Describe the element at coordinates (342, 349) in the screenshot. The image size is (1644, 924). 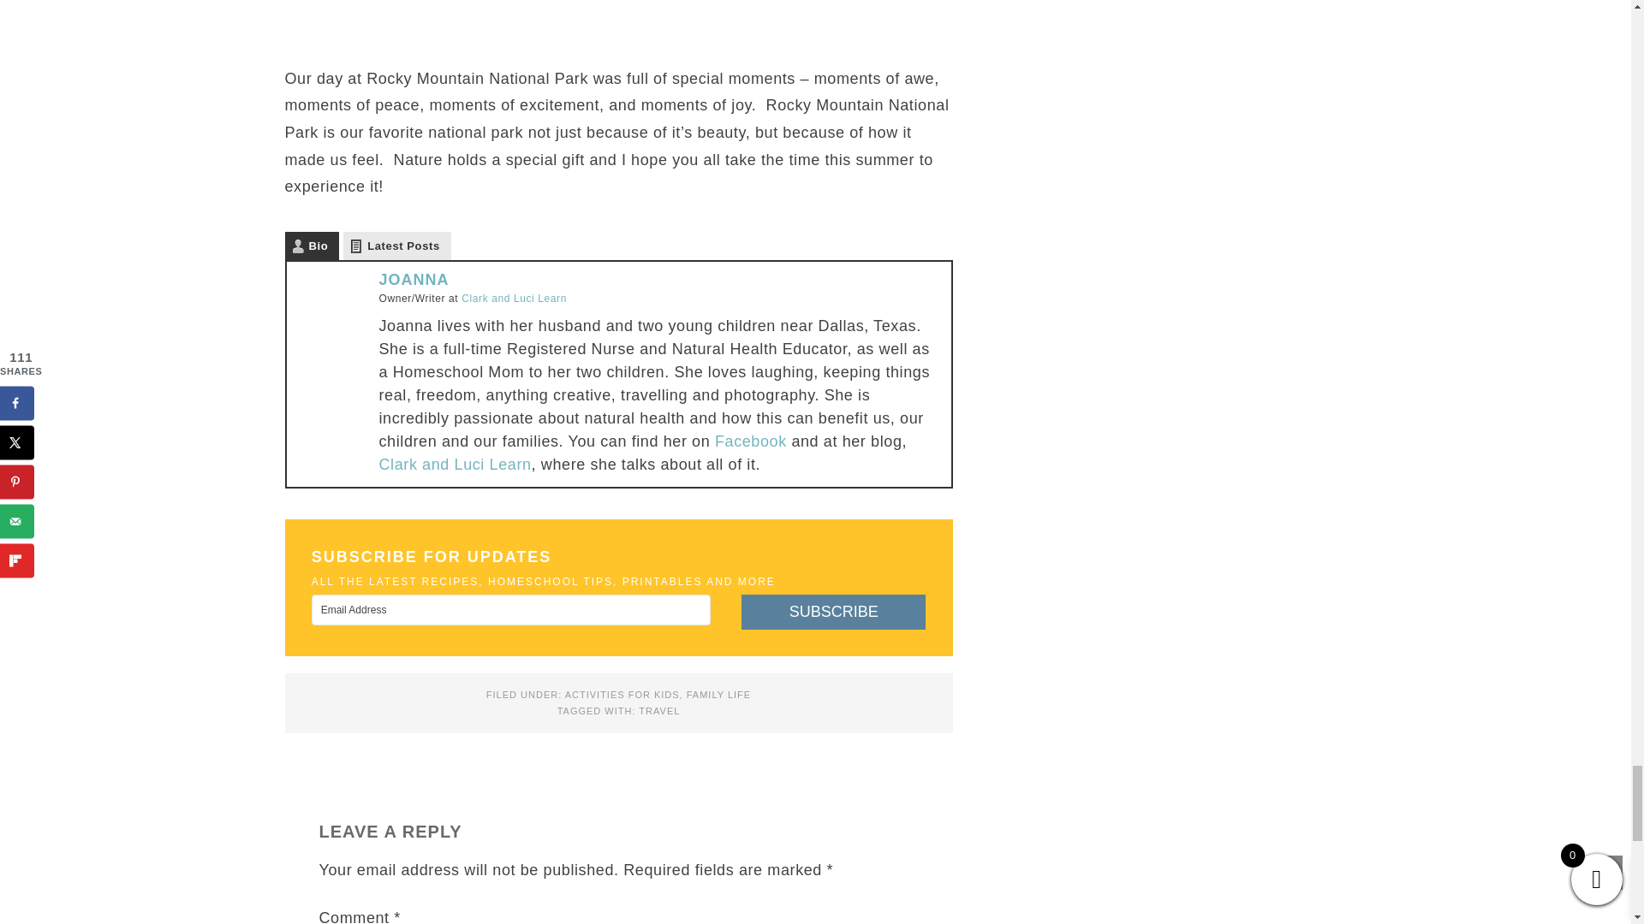
I see `Facebook` at that location.